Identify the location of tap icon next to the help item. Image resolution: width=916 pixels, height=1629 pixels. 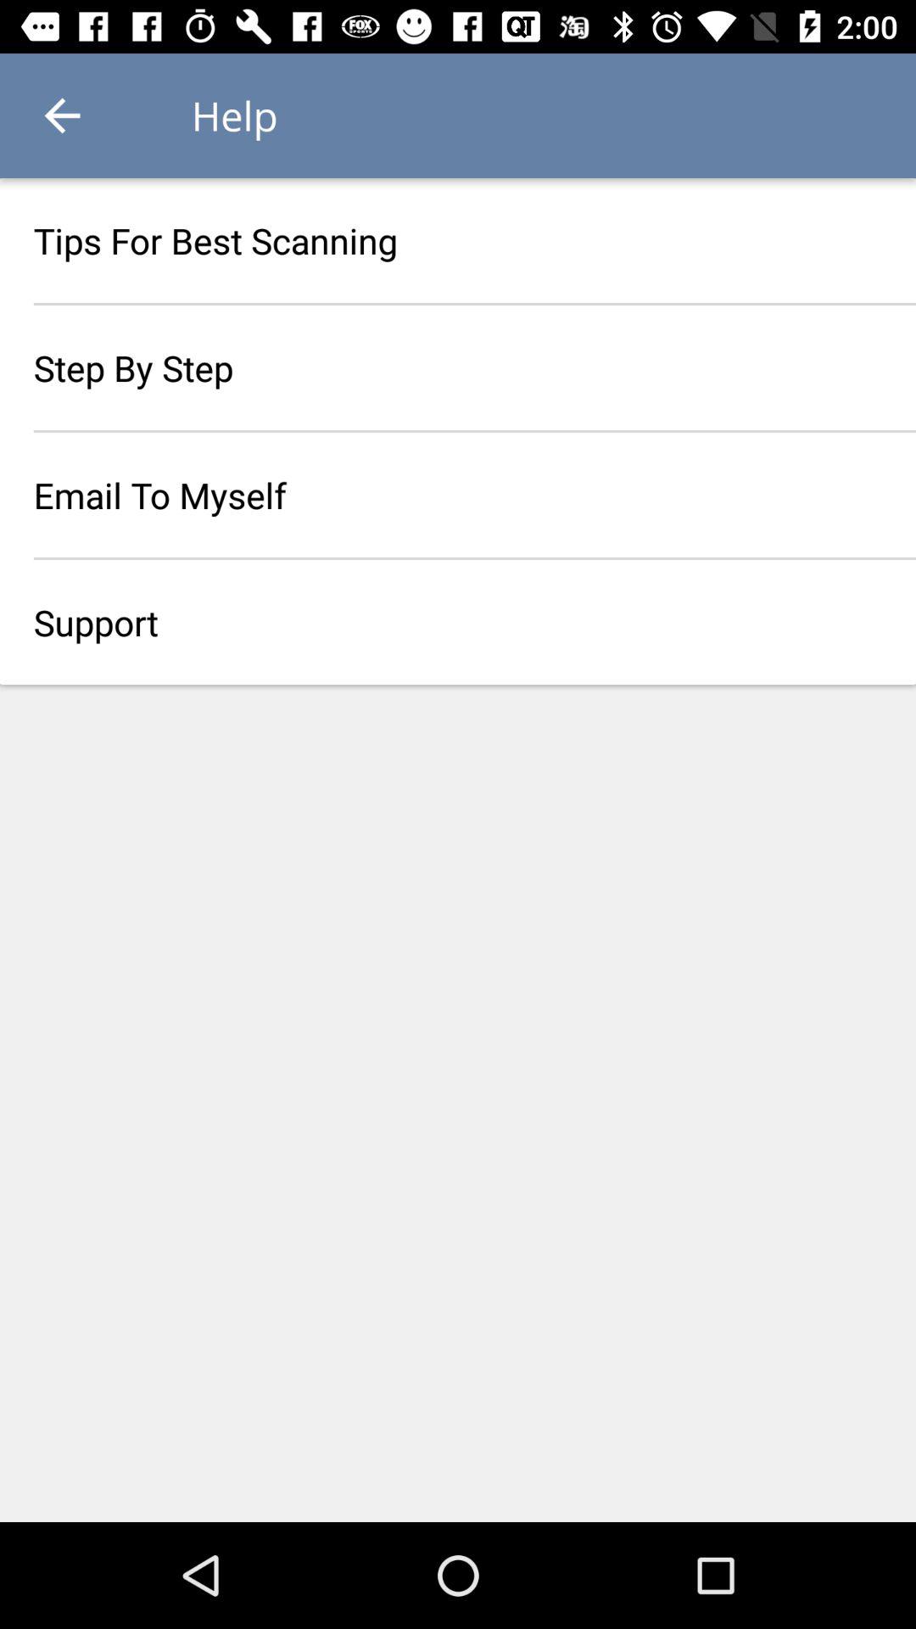
(62, 115).